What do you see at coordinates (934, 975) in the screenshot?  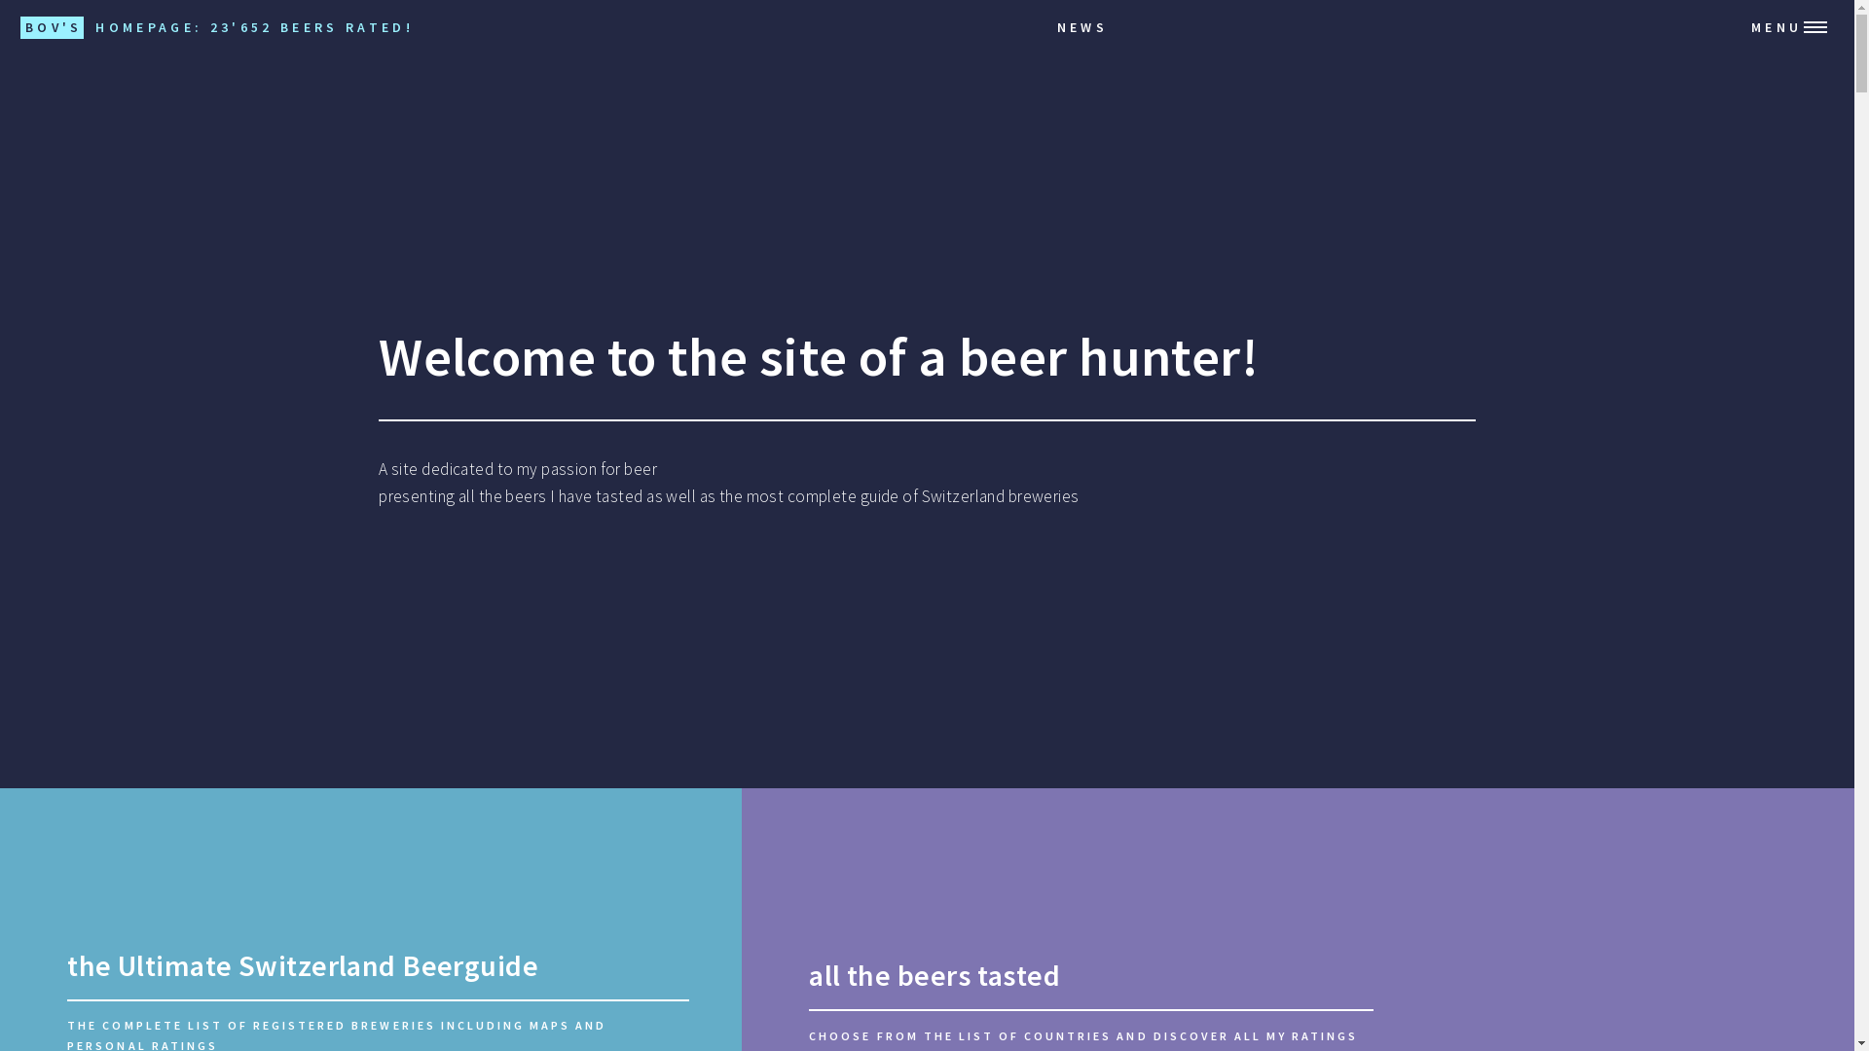 I see `all the beers tasted` at bounding box center [934, 975].